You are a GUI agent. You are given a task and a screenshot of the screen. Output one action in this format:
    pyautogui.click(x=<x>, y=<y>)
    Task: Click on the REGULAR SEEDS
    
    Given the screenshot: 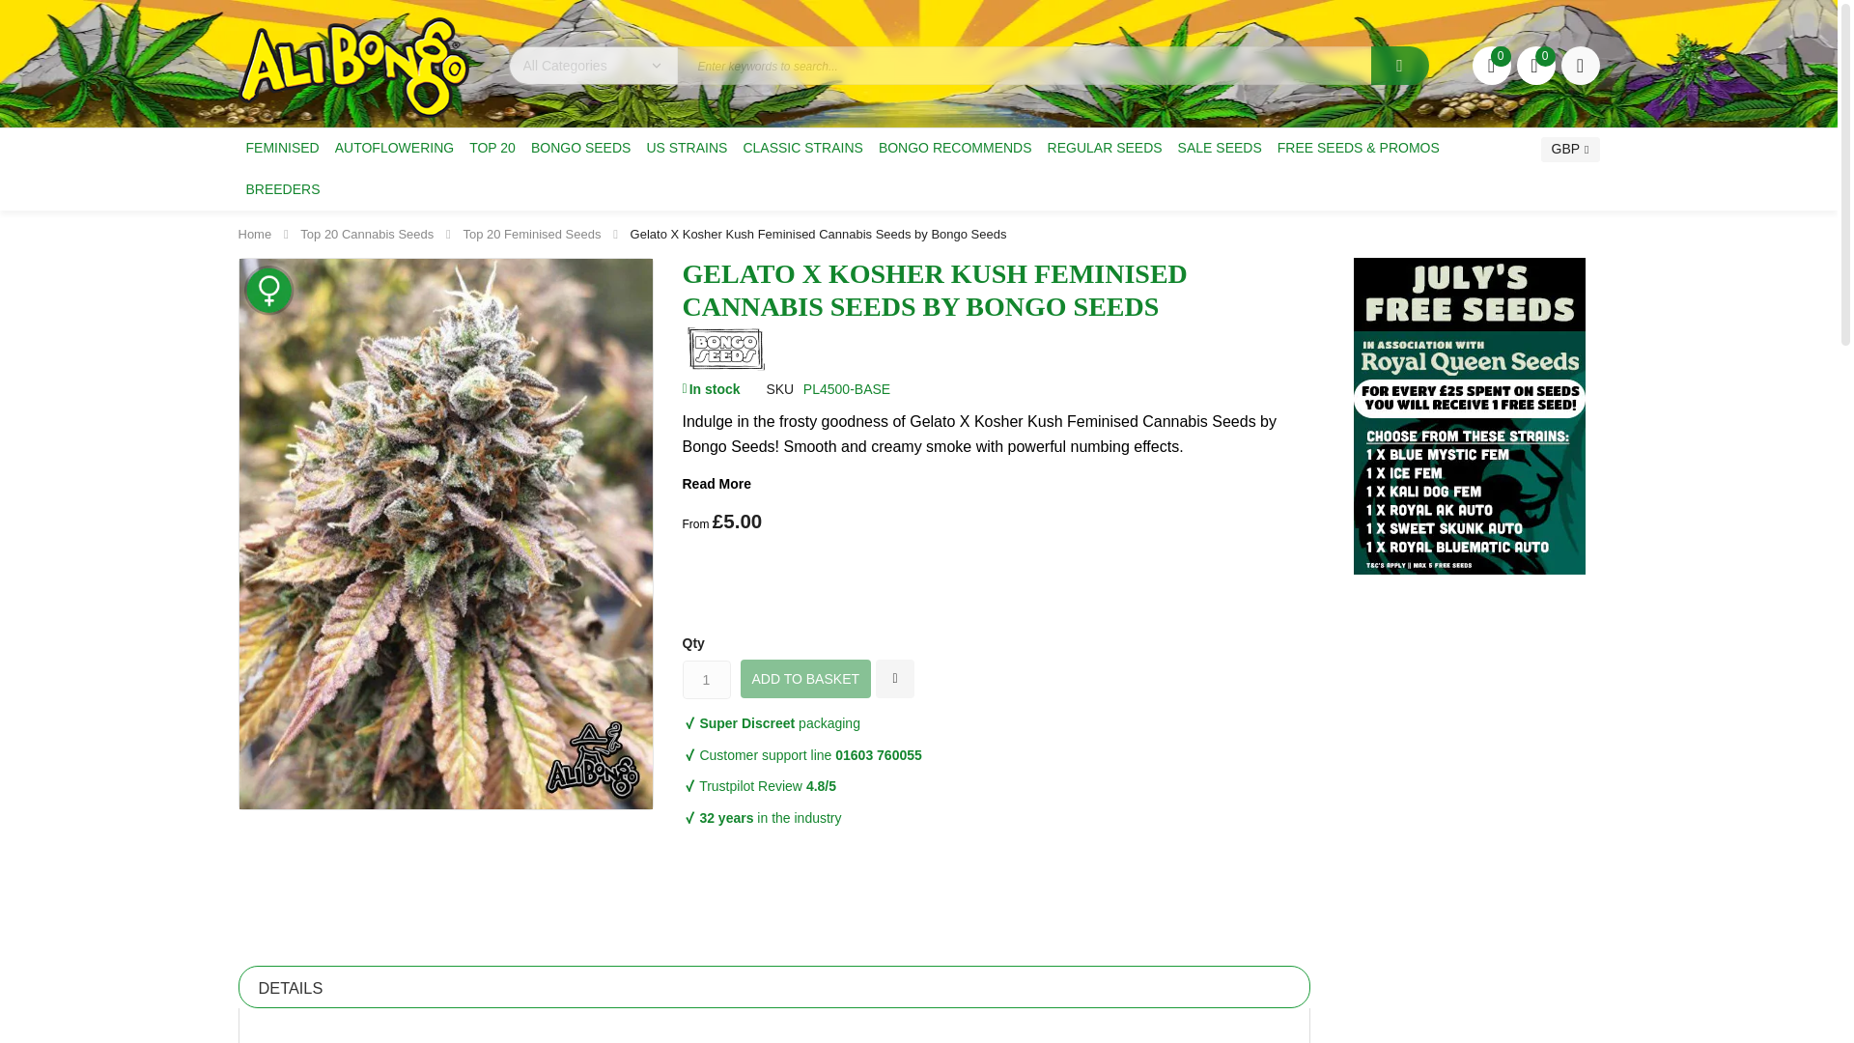 What is the action you would take?
    pyautogui.click(x=1105, y=147)
    